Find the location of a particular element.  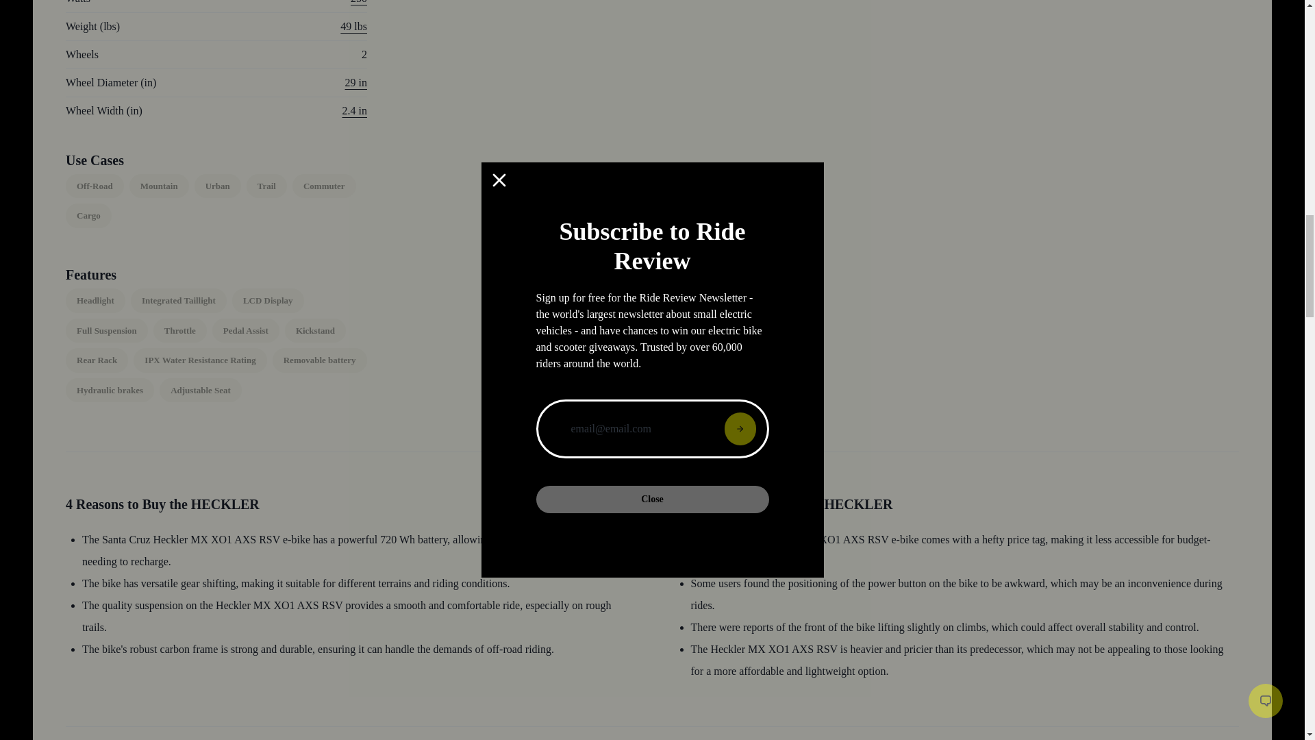

Integrated Taillight is located at coordinates (178, 300).